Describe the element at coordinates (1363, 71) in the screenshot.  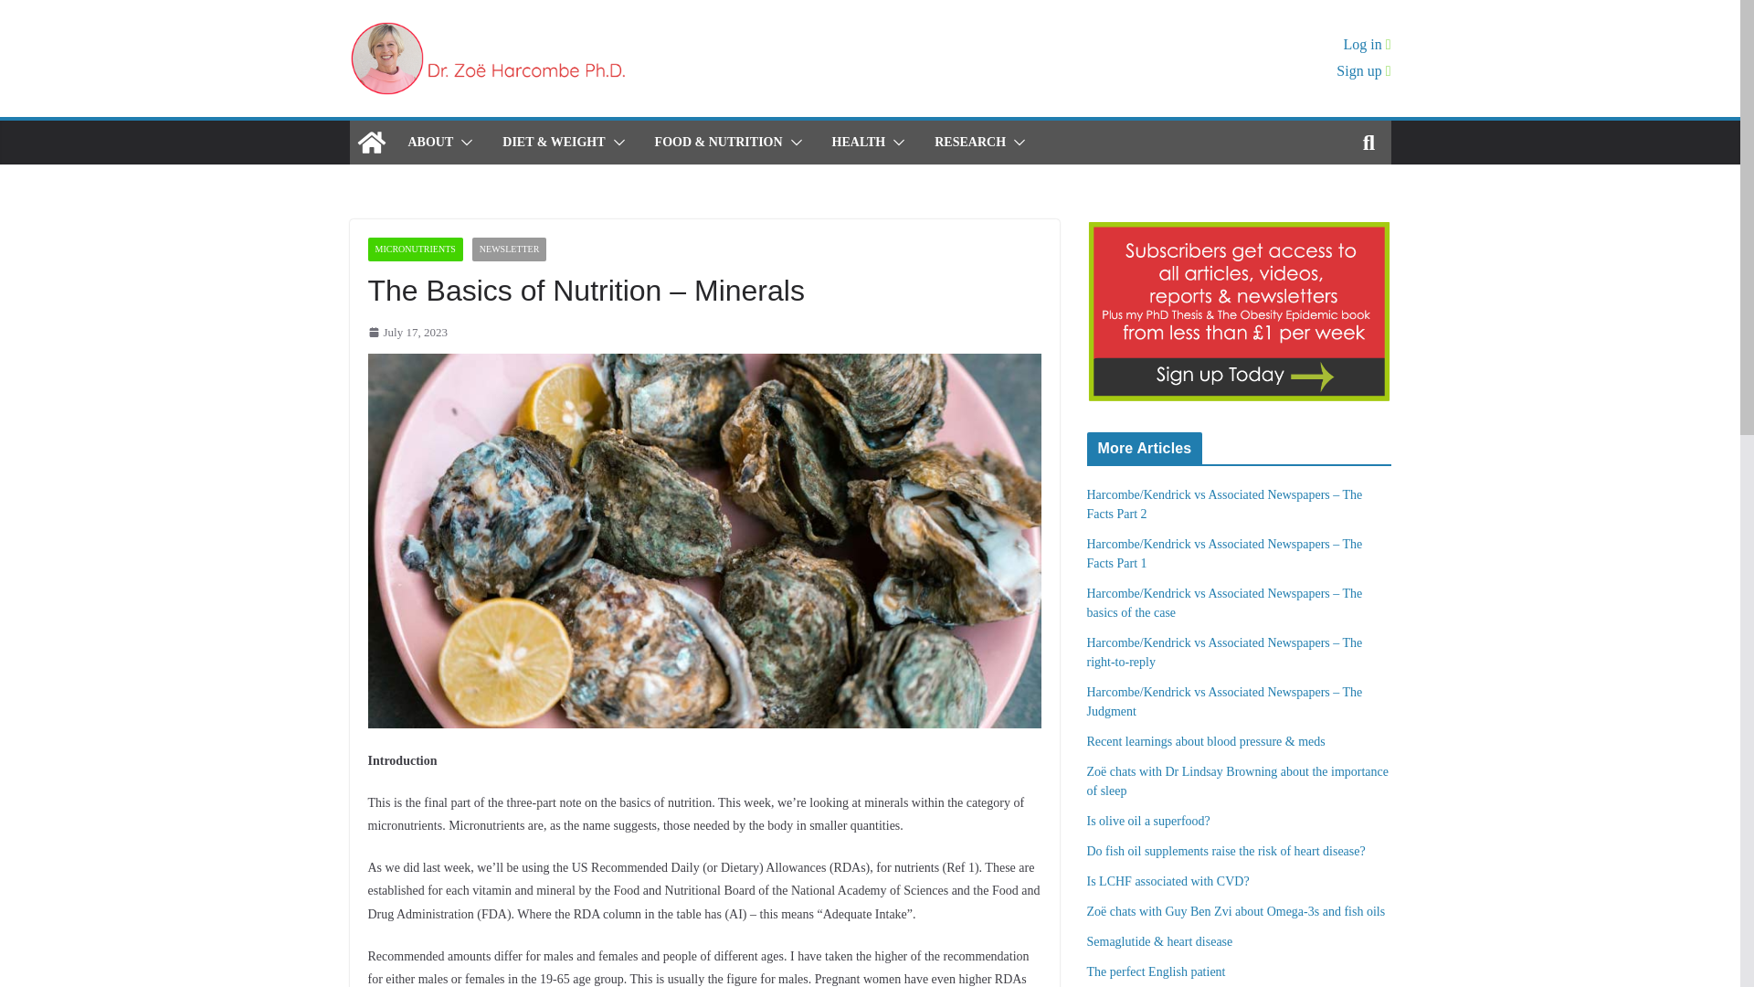
I see `Sign up` at that location.